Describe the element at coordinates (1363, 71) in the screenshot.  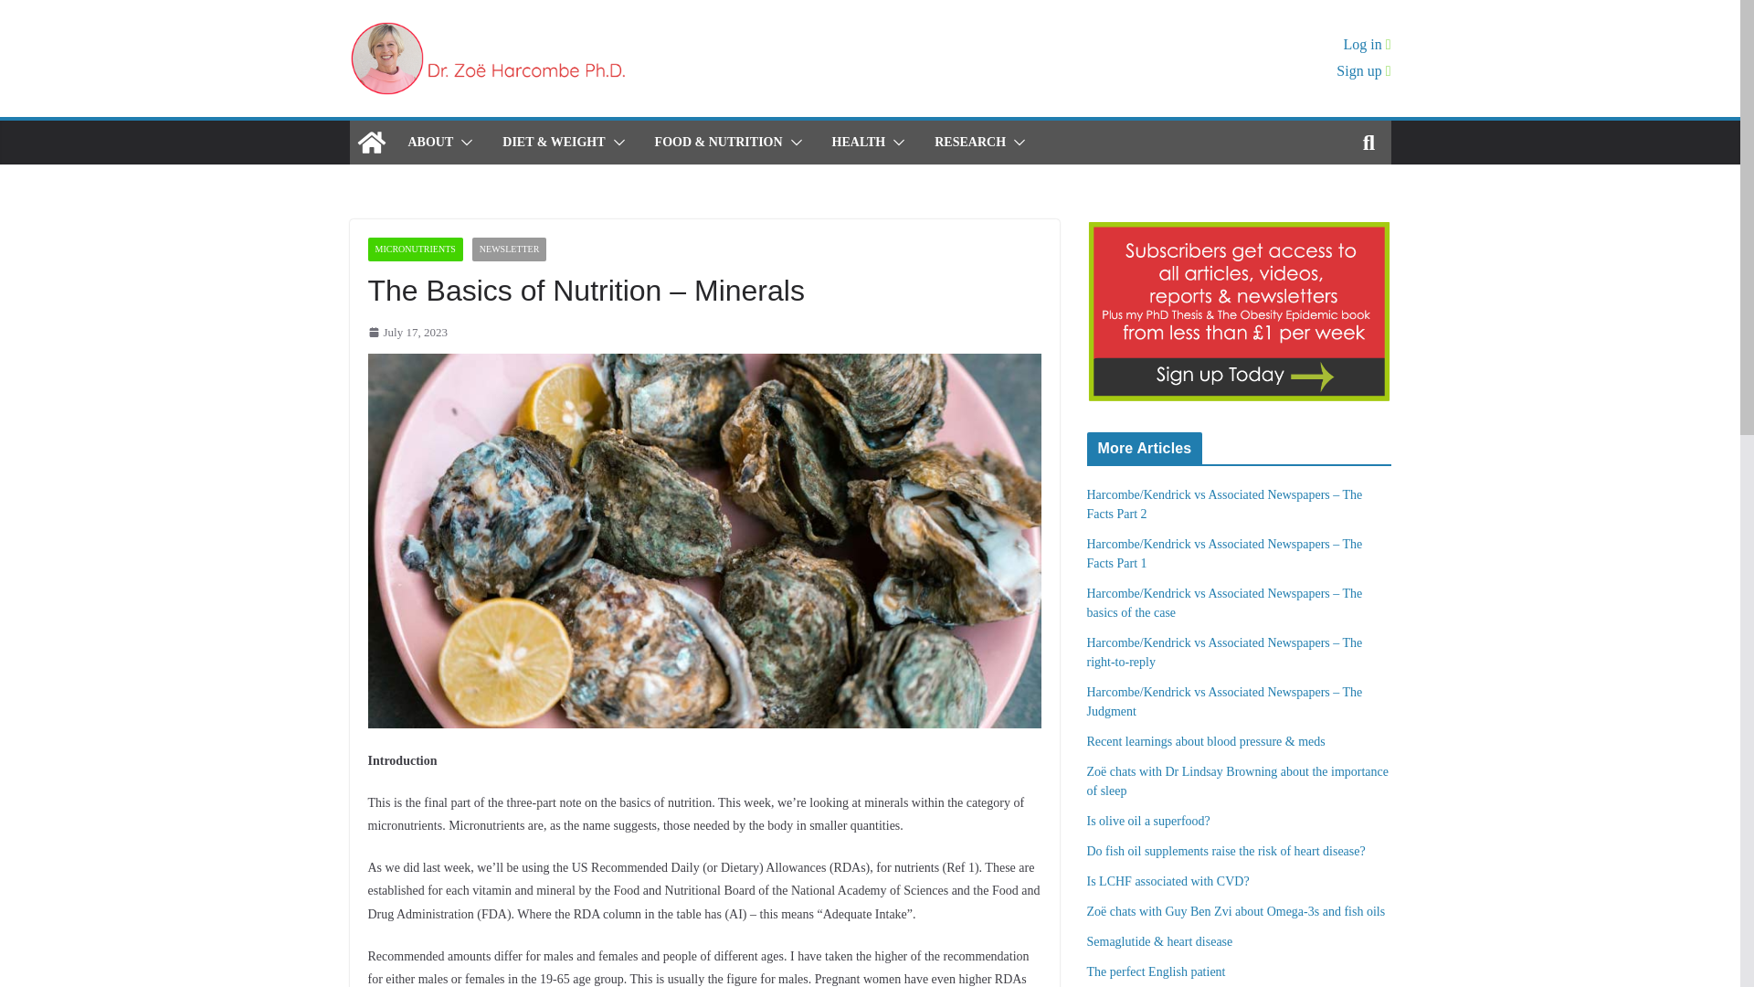
I see `Sign up` at that location.